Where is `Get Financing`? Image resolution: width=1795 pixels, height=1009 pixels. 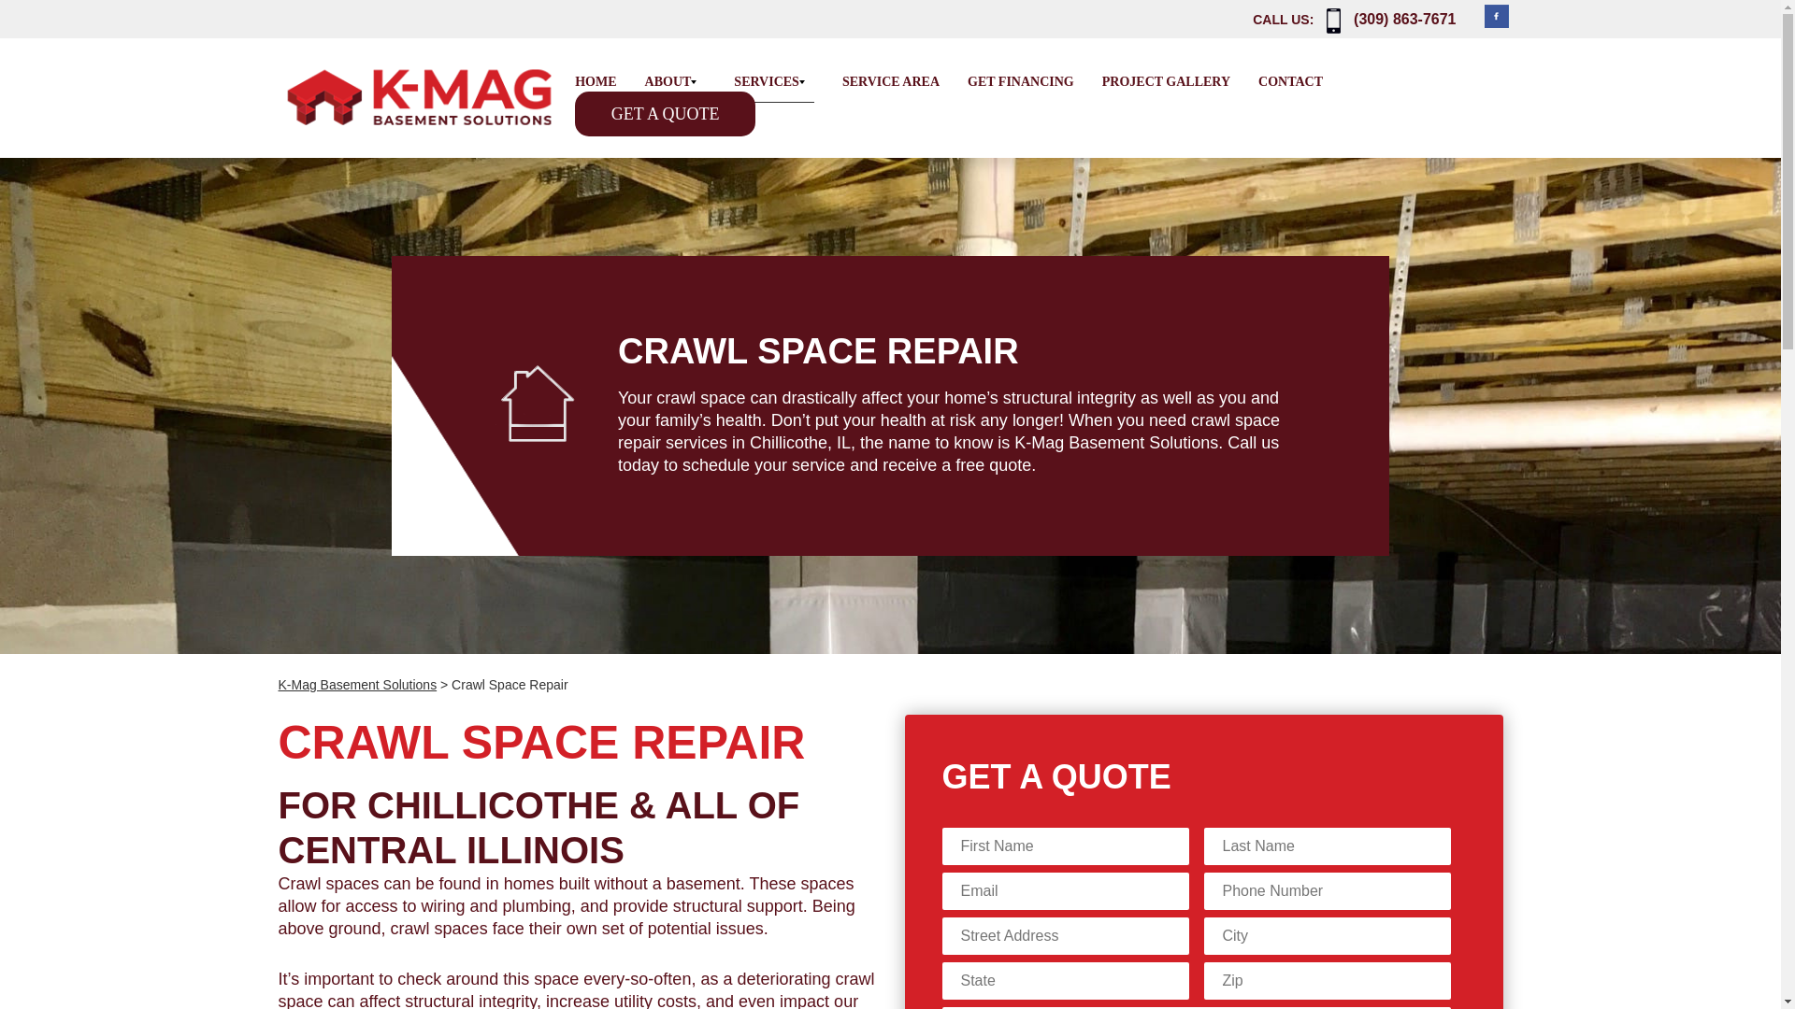 Get Financing is located at coordinates (1020, 81).